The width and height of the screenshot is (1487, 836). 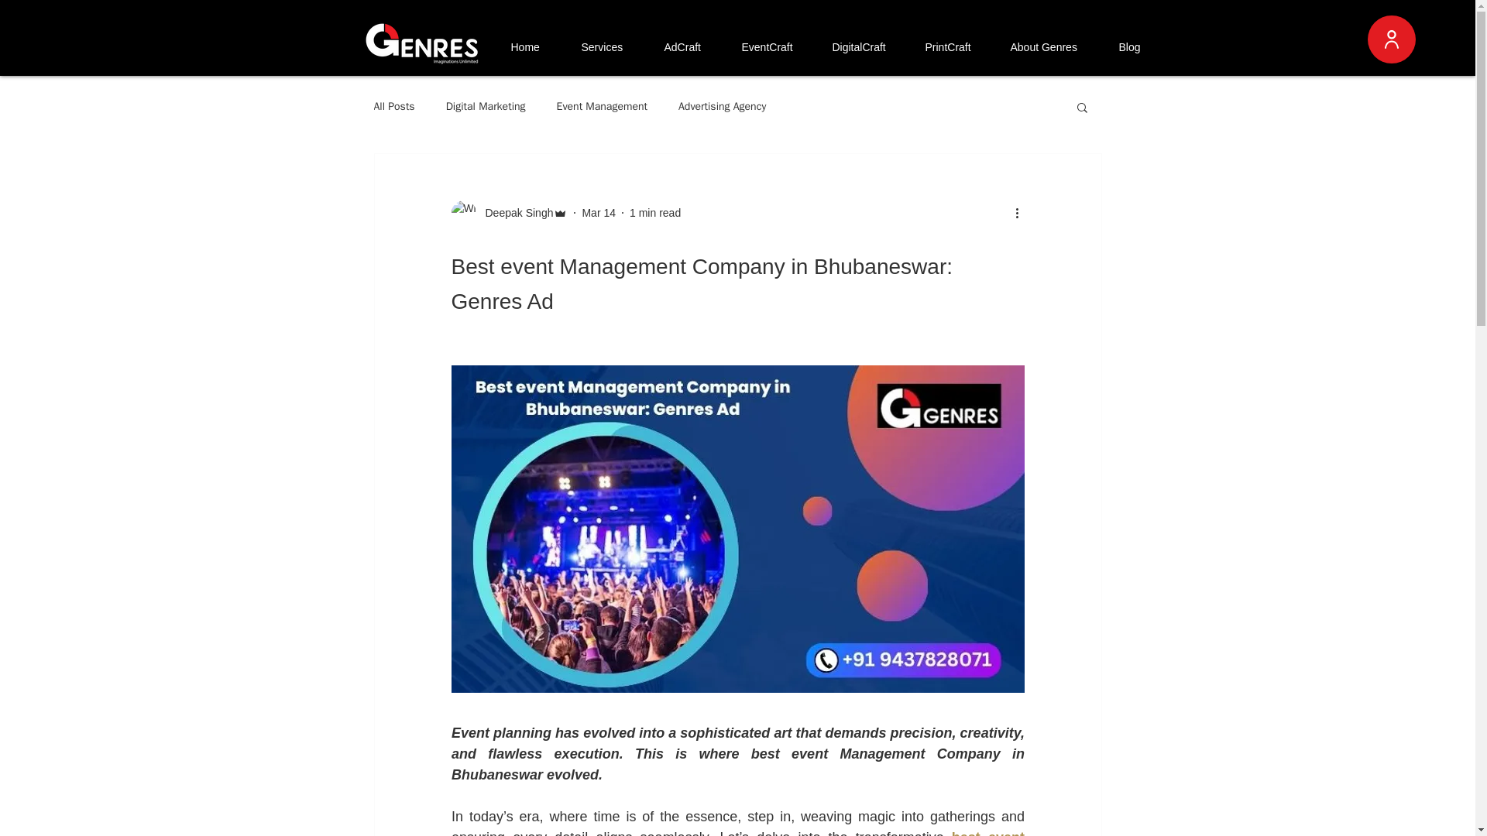 I want to click on Mar 14, so click(x=598, y=211).